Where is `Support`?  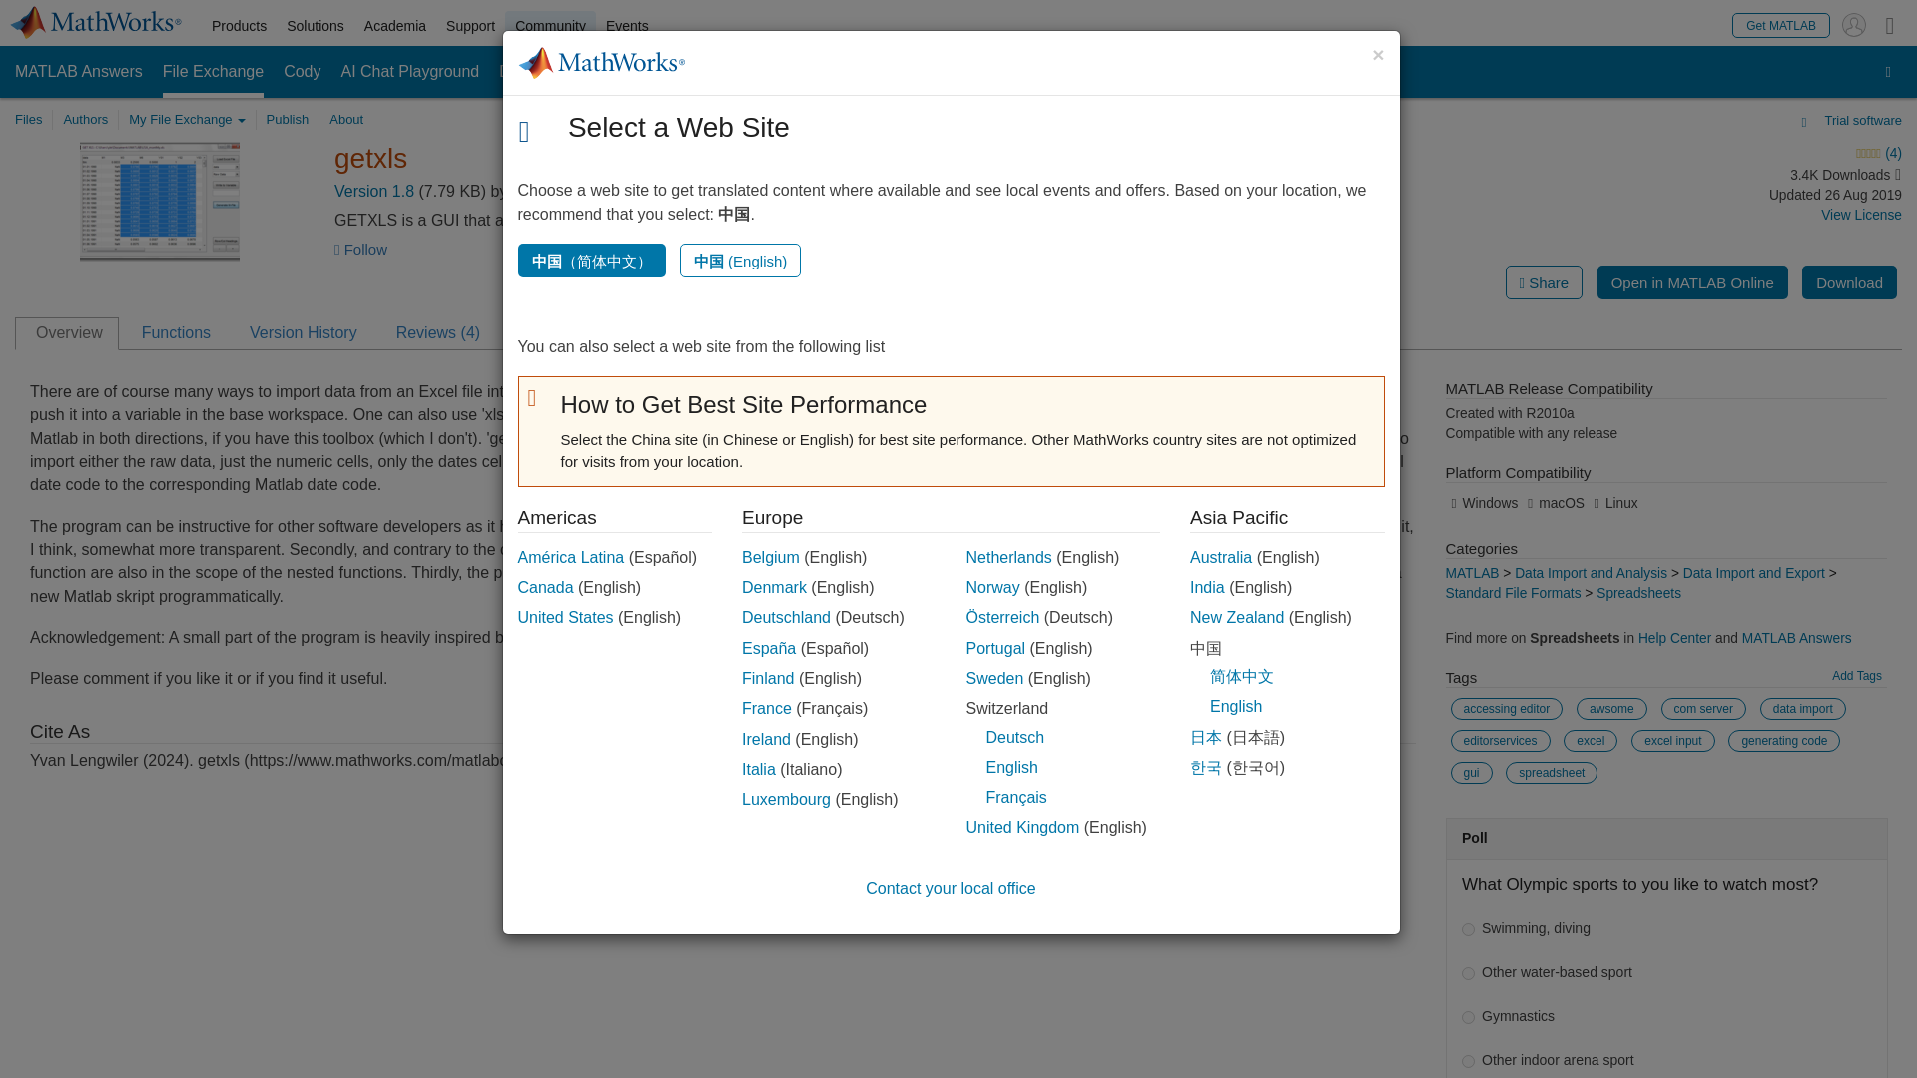
Support is located at coordinates (471, 26).